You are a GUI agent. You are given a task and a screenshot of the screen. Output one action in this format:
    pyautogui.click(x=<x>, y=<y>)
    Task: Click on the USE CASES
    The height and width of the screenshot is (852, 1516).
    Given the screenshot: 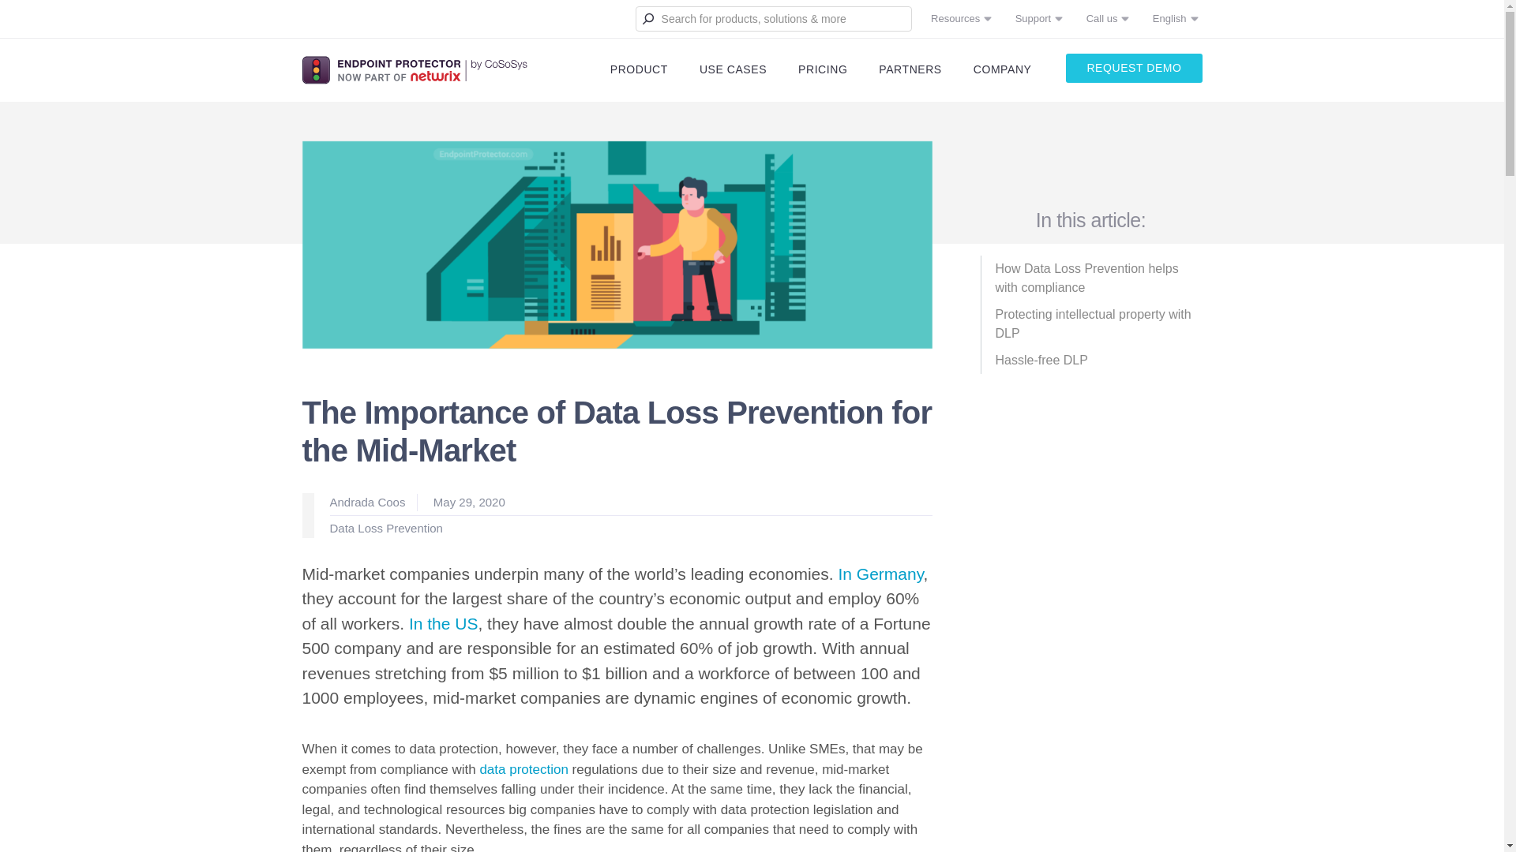 What is the action you would take?
    pyautogui.click(x=733, y=69)
    